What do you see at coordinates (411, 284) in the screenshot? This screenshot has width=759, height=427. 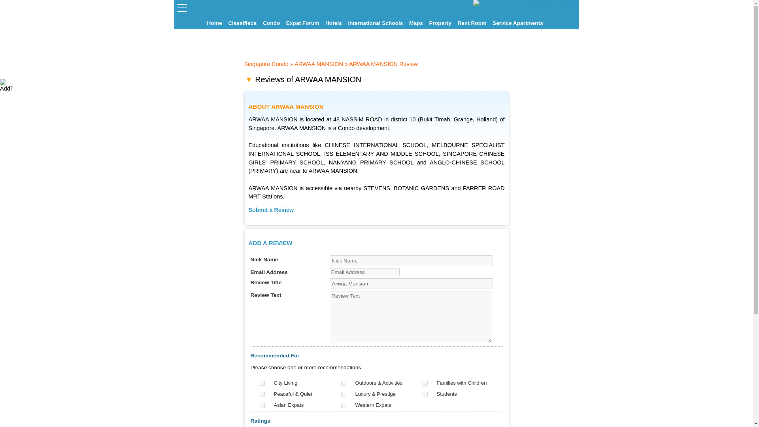 I see `Arwaa Mansion` at bounding box center [411, 284].